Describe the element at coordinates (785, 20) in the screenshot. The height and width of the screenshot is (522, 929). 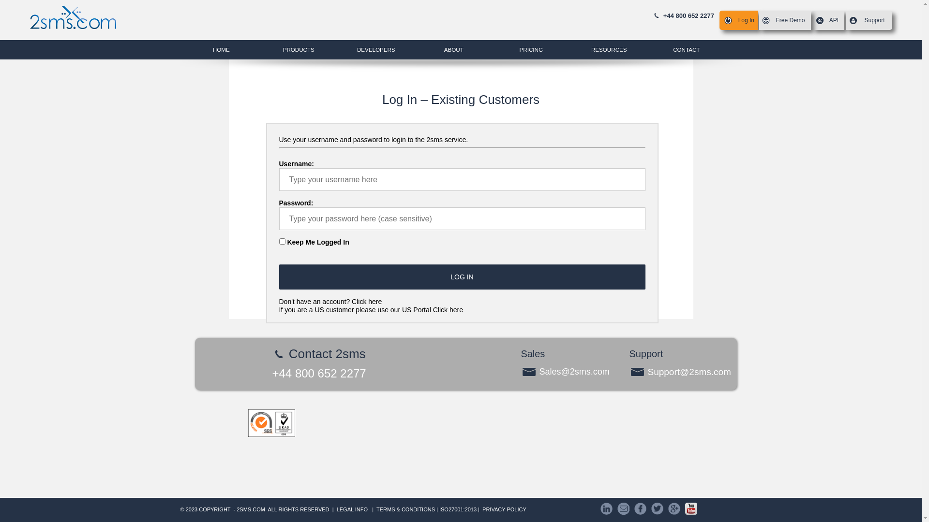
I see `Free Demo` at that location.